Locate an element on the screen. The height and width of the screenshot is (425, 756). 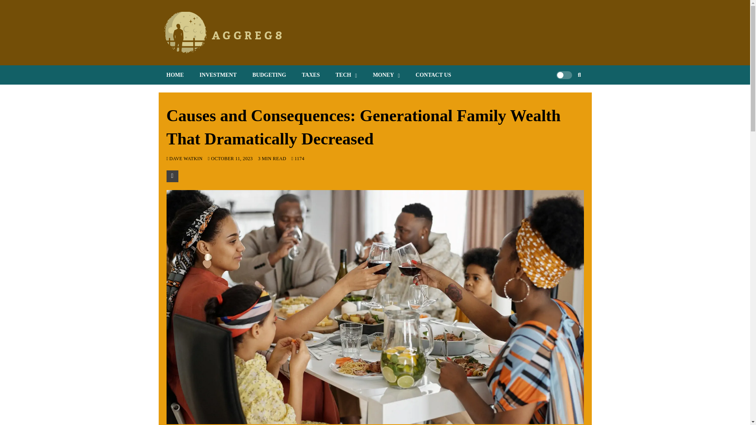
1174 is located at coordinates (298, 159).